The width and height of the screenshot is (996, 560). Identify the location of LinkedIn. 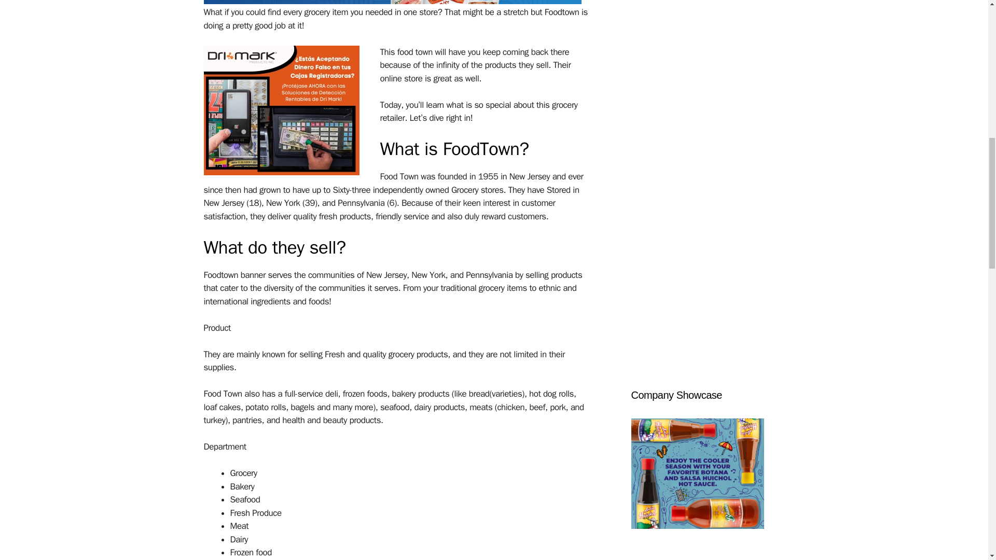
(666, 207).